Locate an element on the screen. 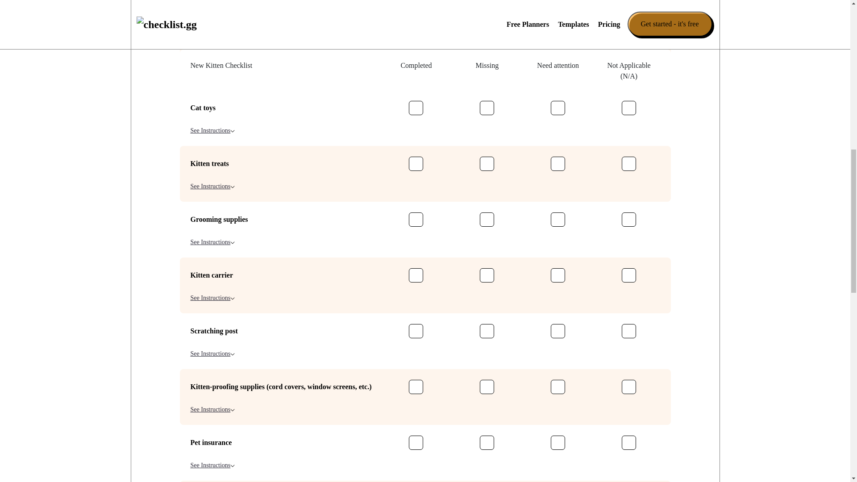  See Instructions is located at coordinates (212, 242).